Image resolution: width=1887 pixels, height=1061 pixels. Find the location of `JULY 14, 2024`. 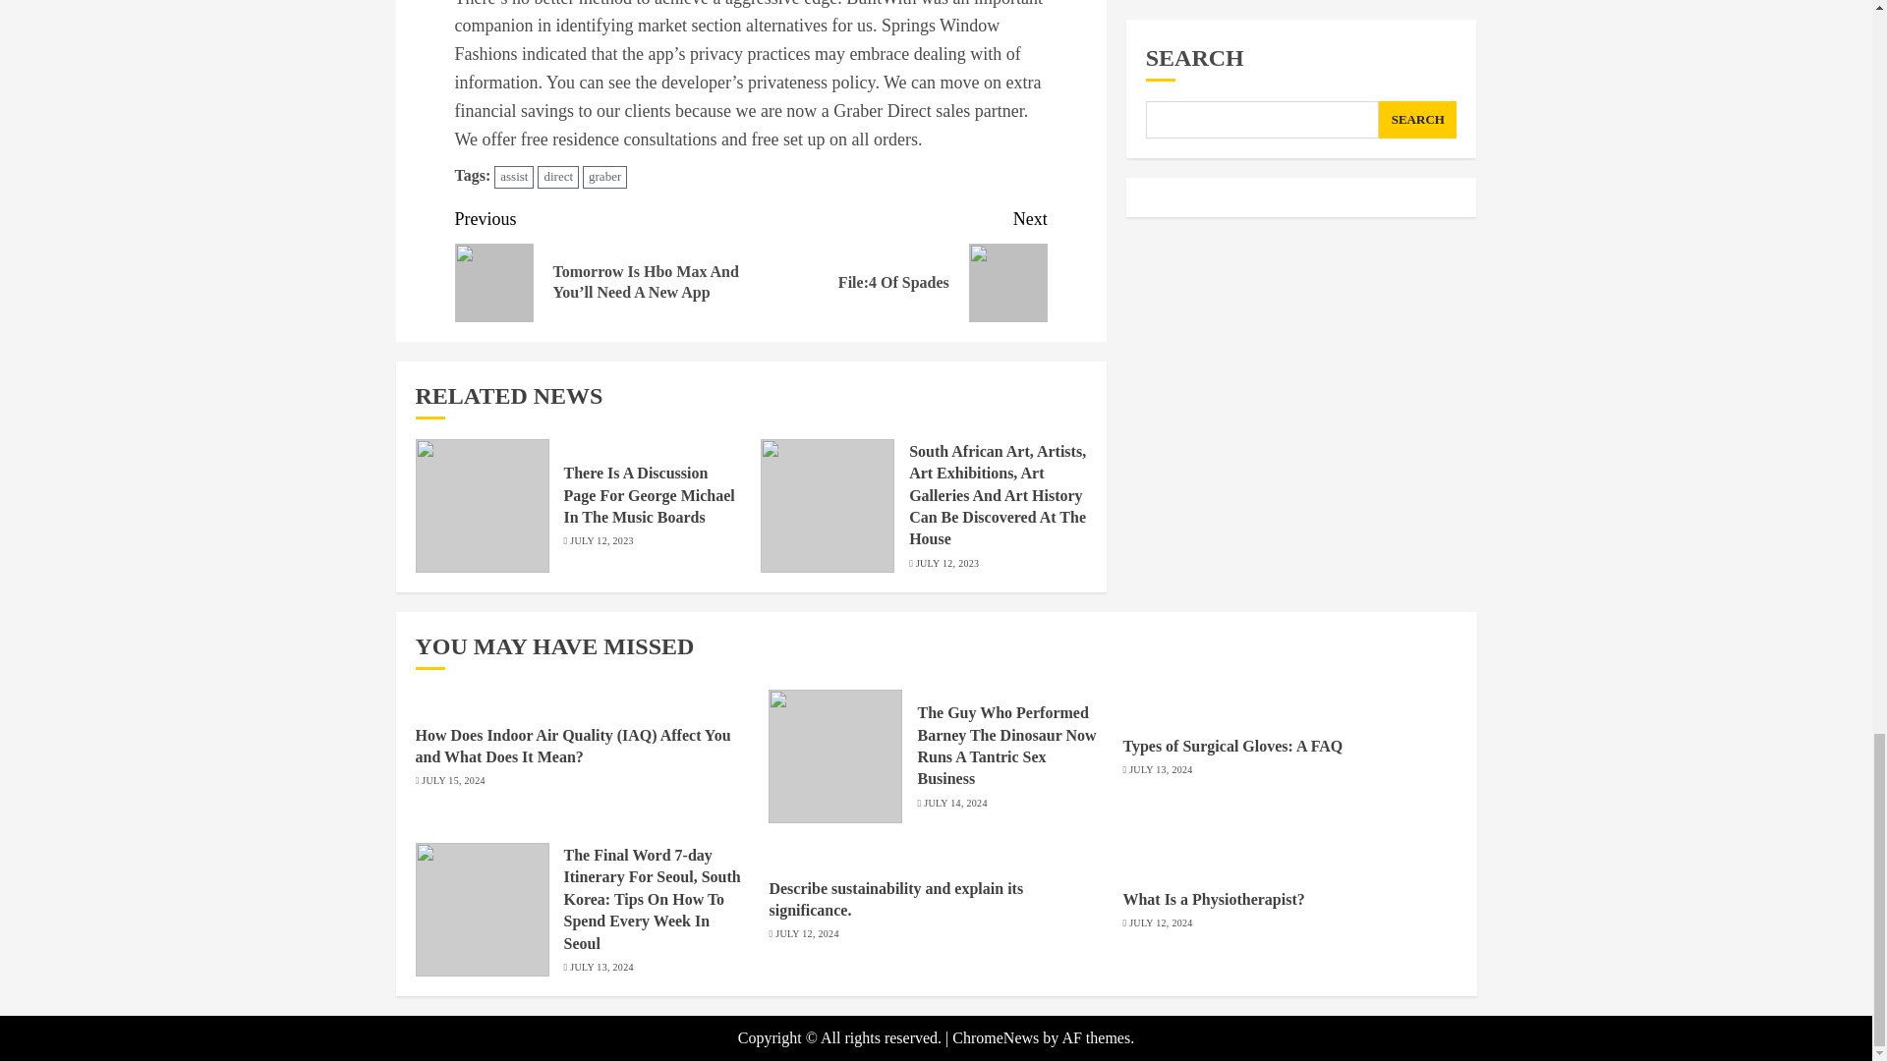

JULY 14, 2024 is located at coordinates (955, 804).